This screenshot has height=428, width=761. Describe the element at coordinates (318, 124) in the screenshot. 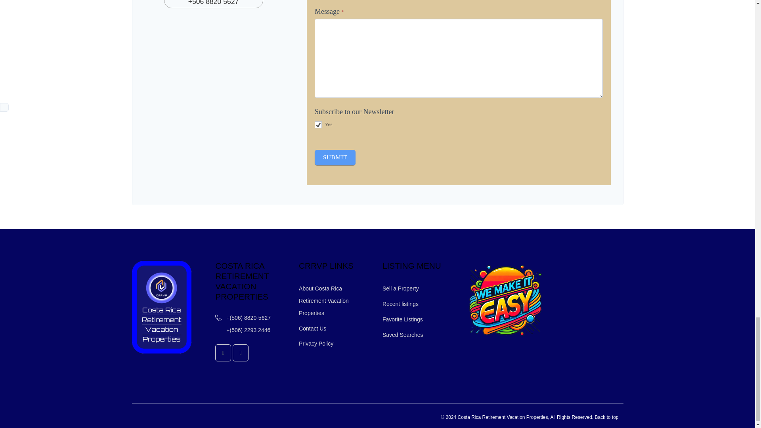

I see `Yes` at that location.